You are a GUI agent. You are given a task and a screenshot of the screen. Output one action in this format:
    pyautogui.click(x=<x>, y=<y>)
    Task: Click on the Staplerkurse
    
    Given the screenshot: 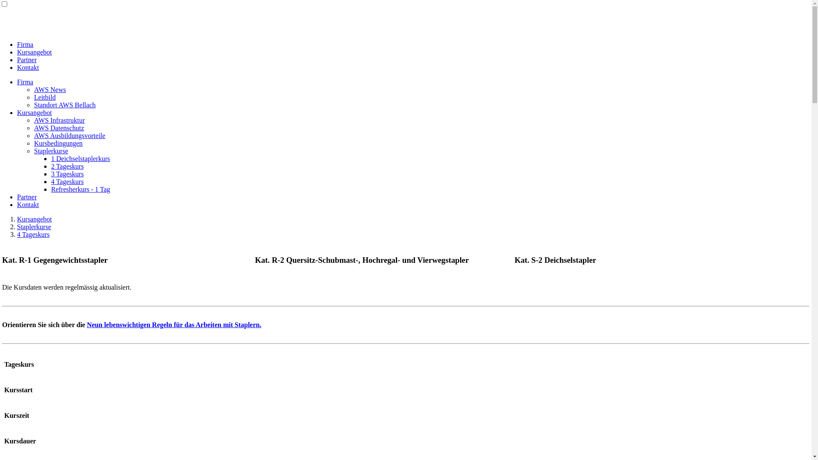 What is the action you would take?
    pyautogui.click(x=51, y=151)
    